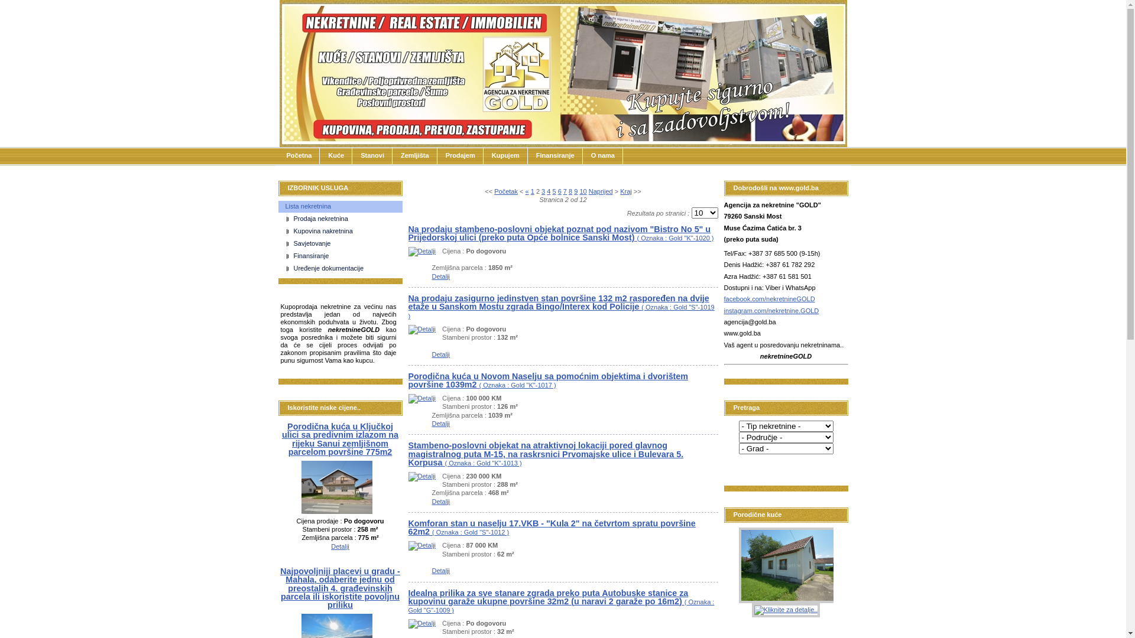 This screenshot has height=638, width=1135. What do you see at coordinates (789, 565) in the screenshot?
I see `Kliknite za detalje..` at bounding box center [789, 565].